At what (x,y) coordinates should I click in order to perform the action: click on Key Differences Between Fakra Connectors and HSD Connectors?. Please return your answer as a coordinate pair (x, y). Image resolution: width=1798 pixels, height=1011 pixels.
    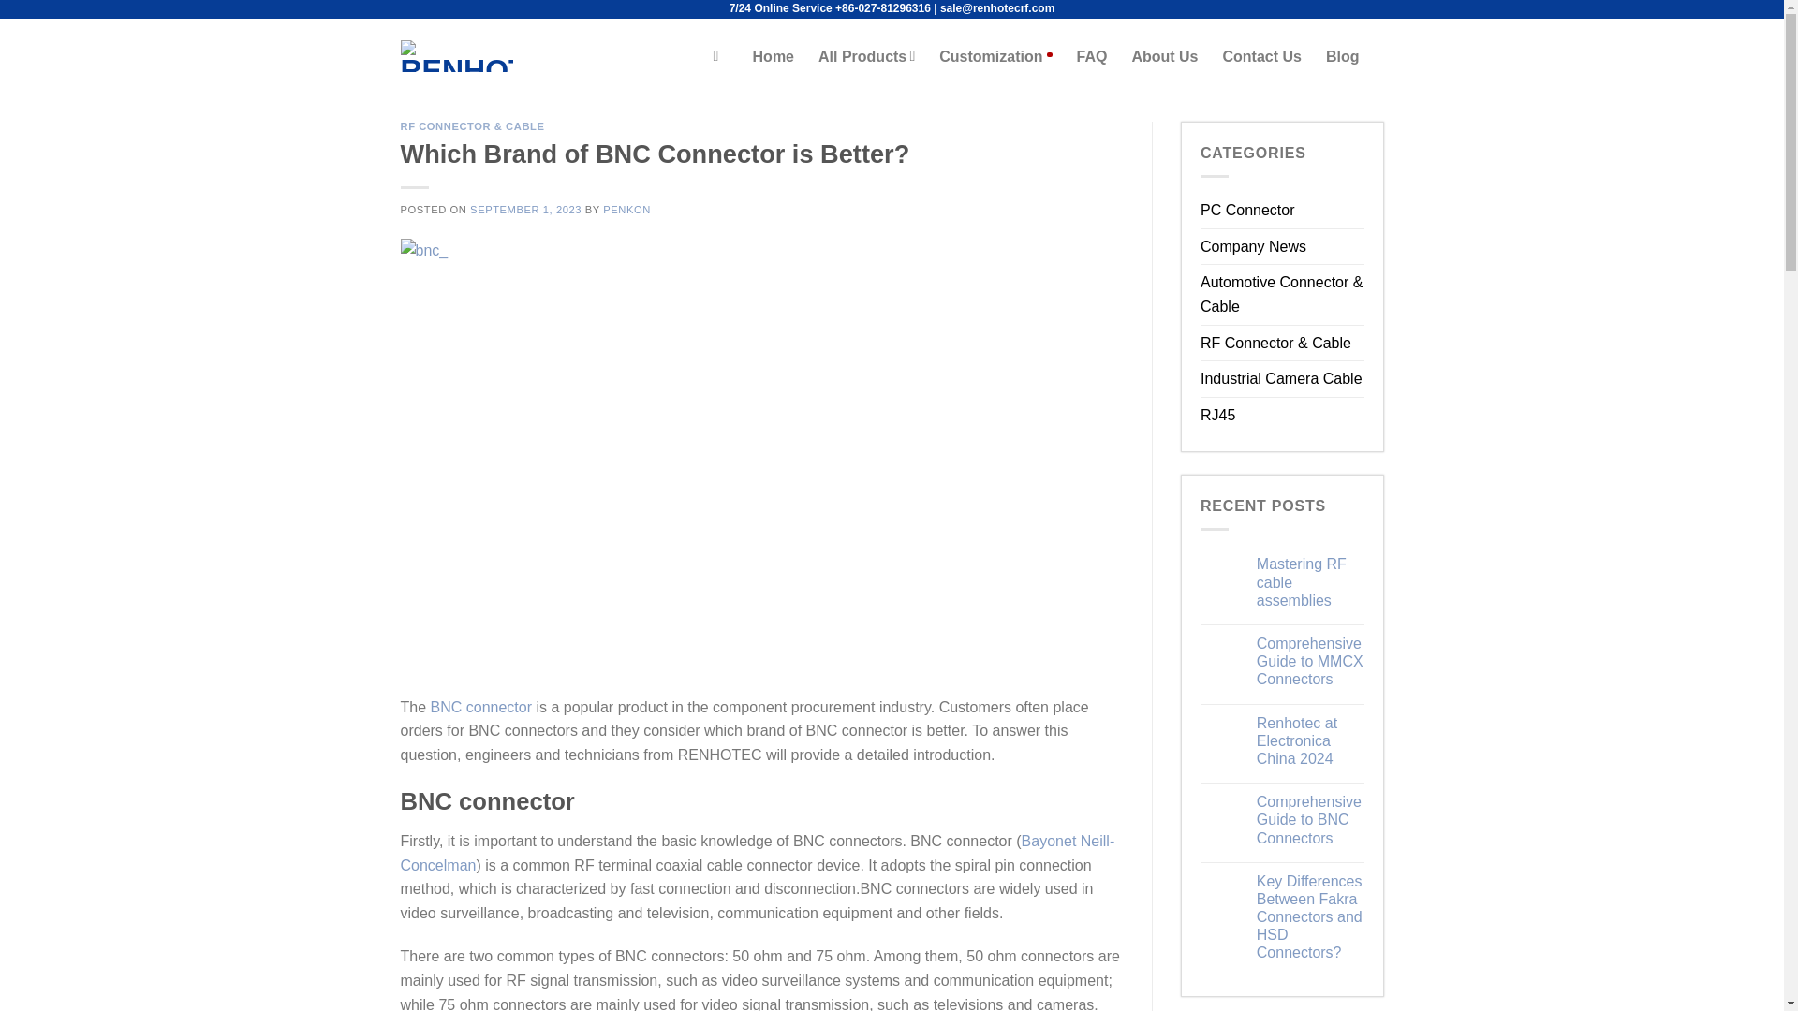
    Looking at the image, I should click on (1311, 917).